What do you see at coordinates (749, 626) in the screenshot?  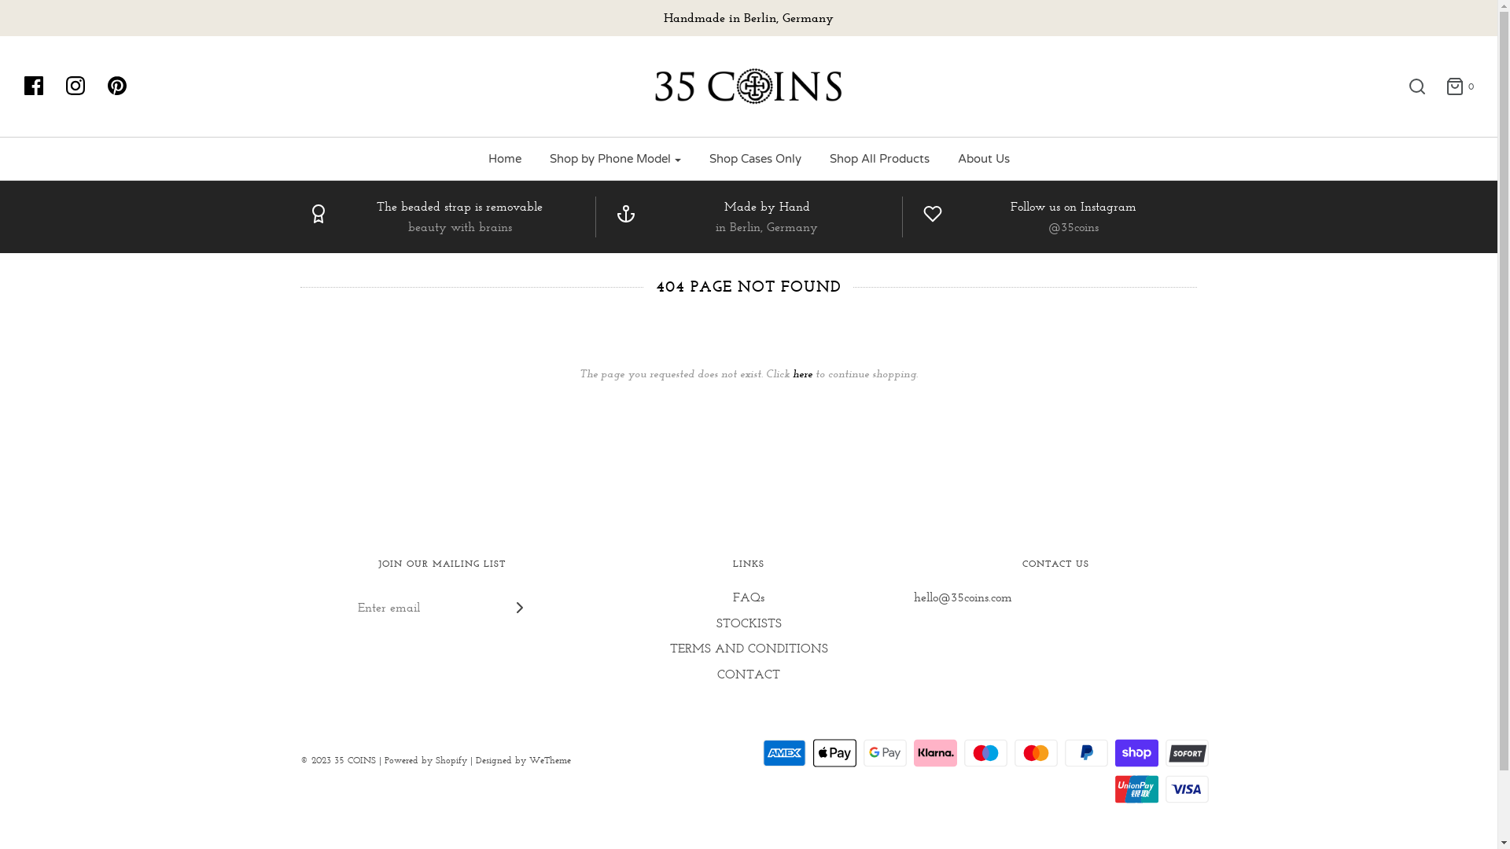 I see `STOCKISTS` at bounding box center [749, 626].